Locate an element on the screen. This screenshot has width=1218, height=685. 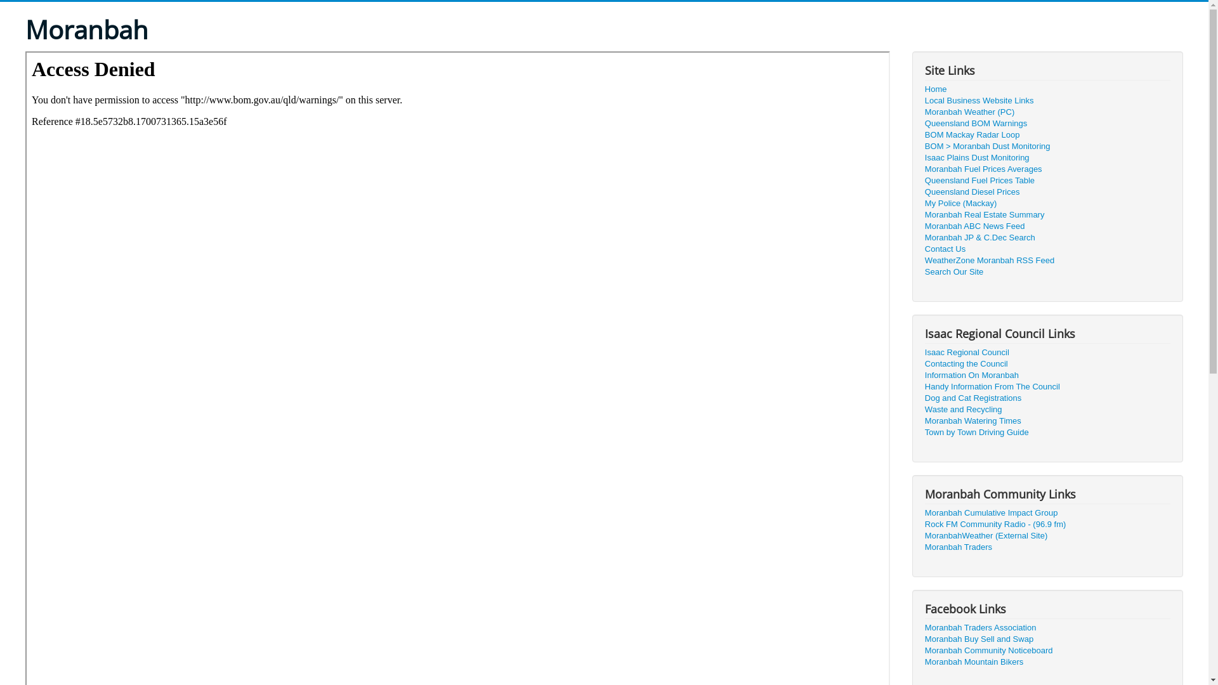
Moranbah Watering Times is located at coordinates (1048, 421).